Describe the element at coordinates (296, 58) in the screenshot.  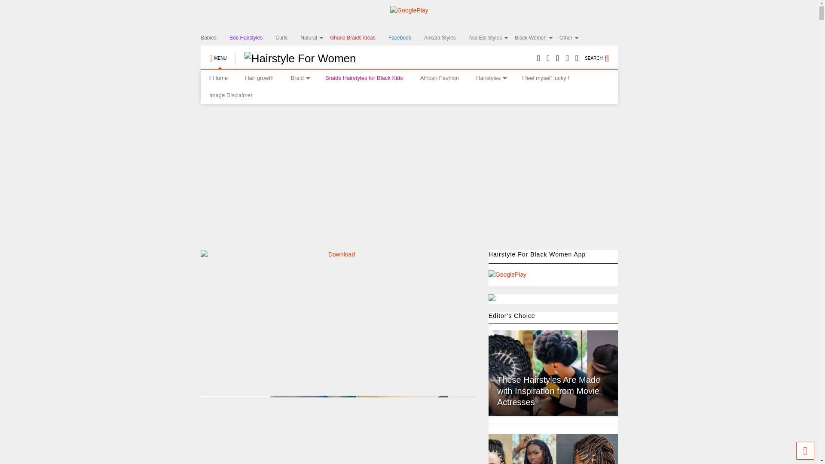
I see `Hairstyle For Women` at that location.